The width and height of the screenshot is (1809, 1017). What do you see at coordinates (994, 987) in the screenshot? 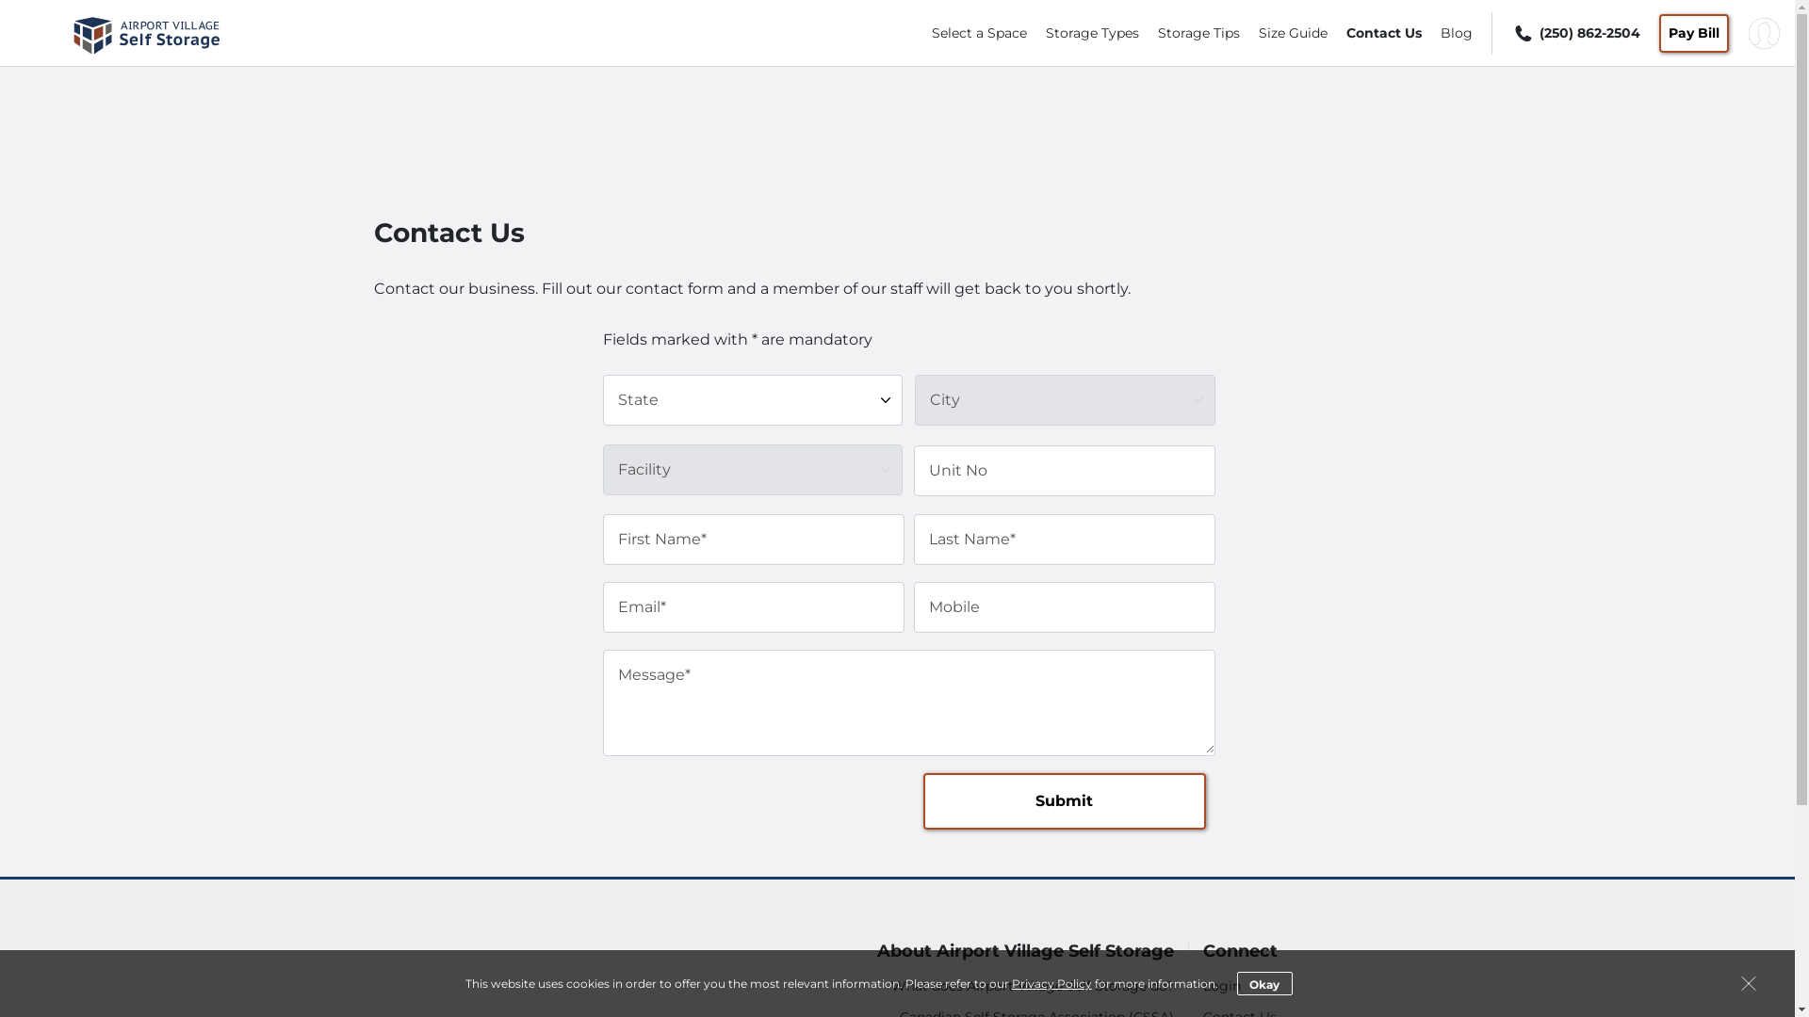
I see `What does Airport Village Self Storage do?` at bounding box center [994, 987].